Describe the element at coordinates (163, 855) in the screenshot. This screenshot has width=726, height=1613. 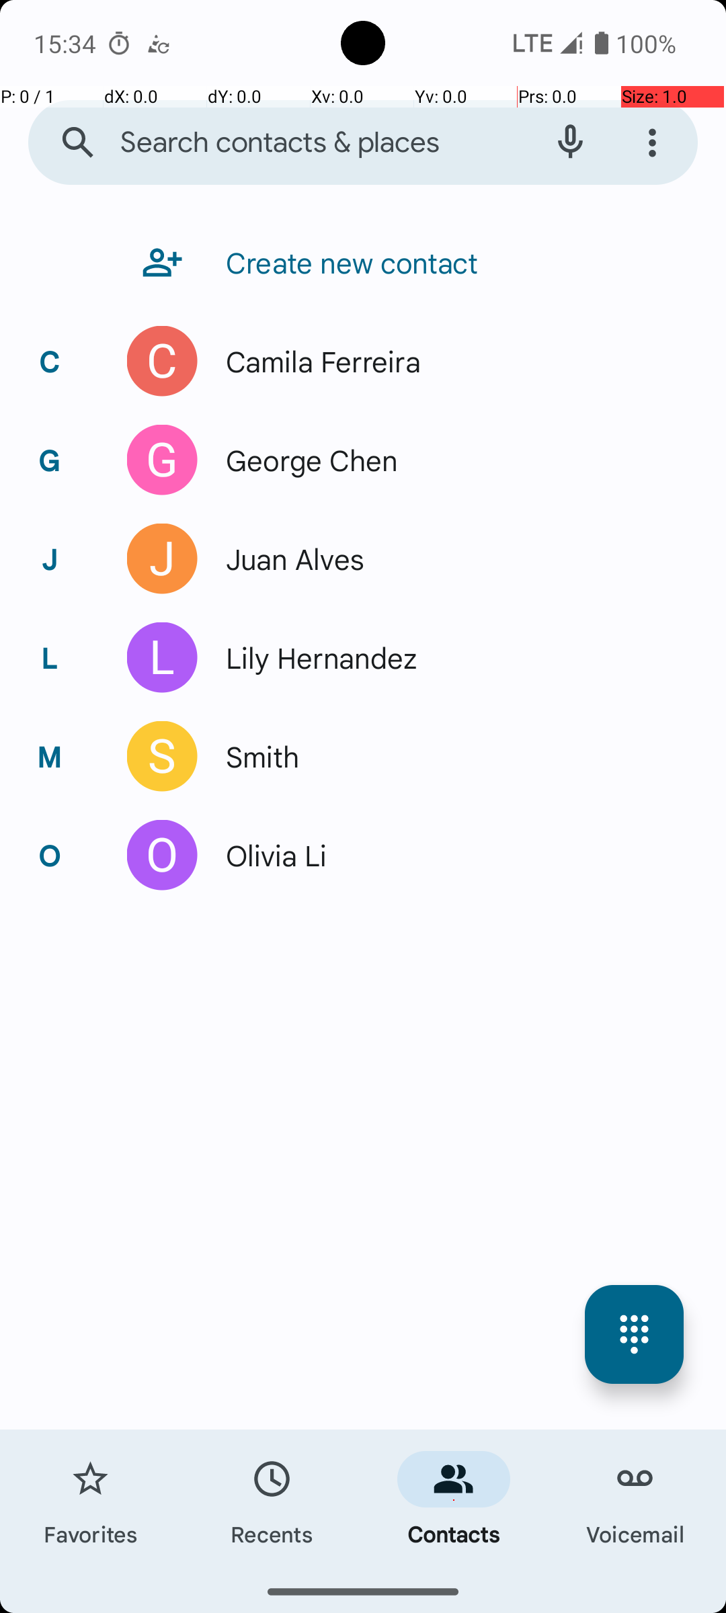
I see `Quick contact for Olivia Li` at that location.